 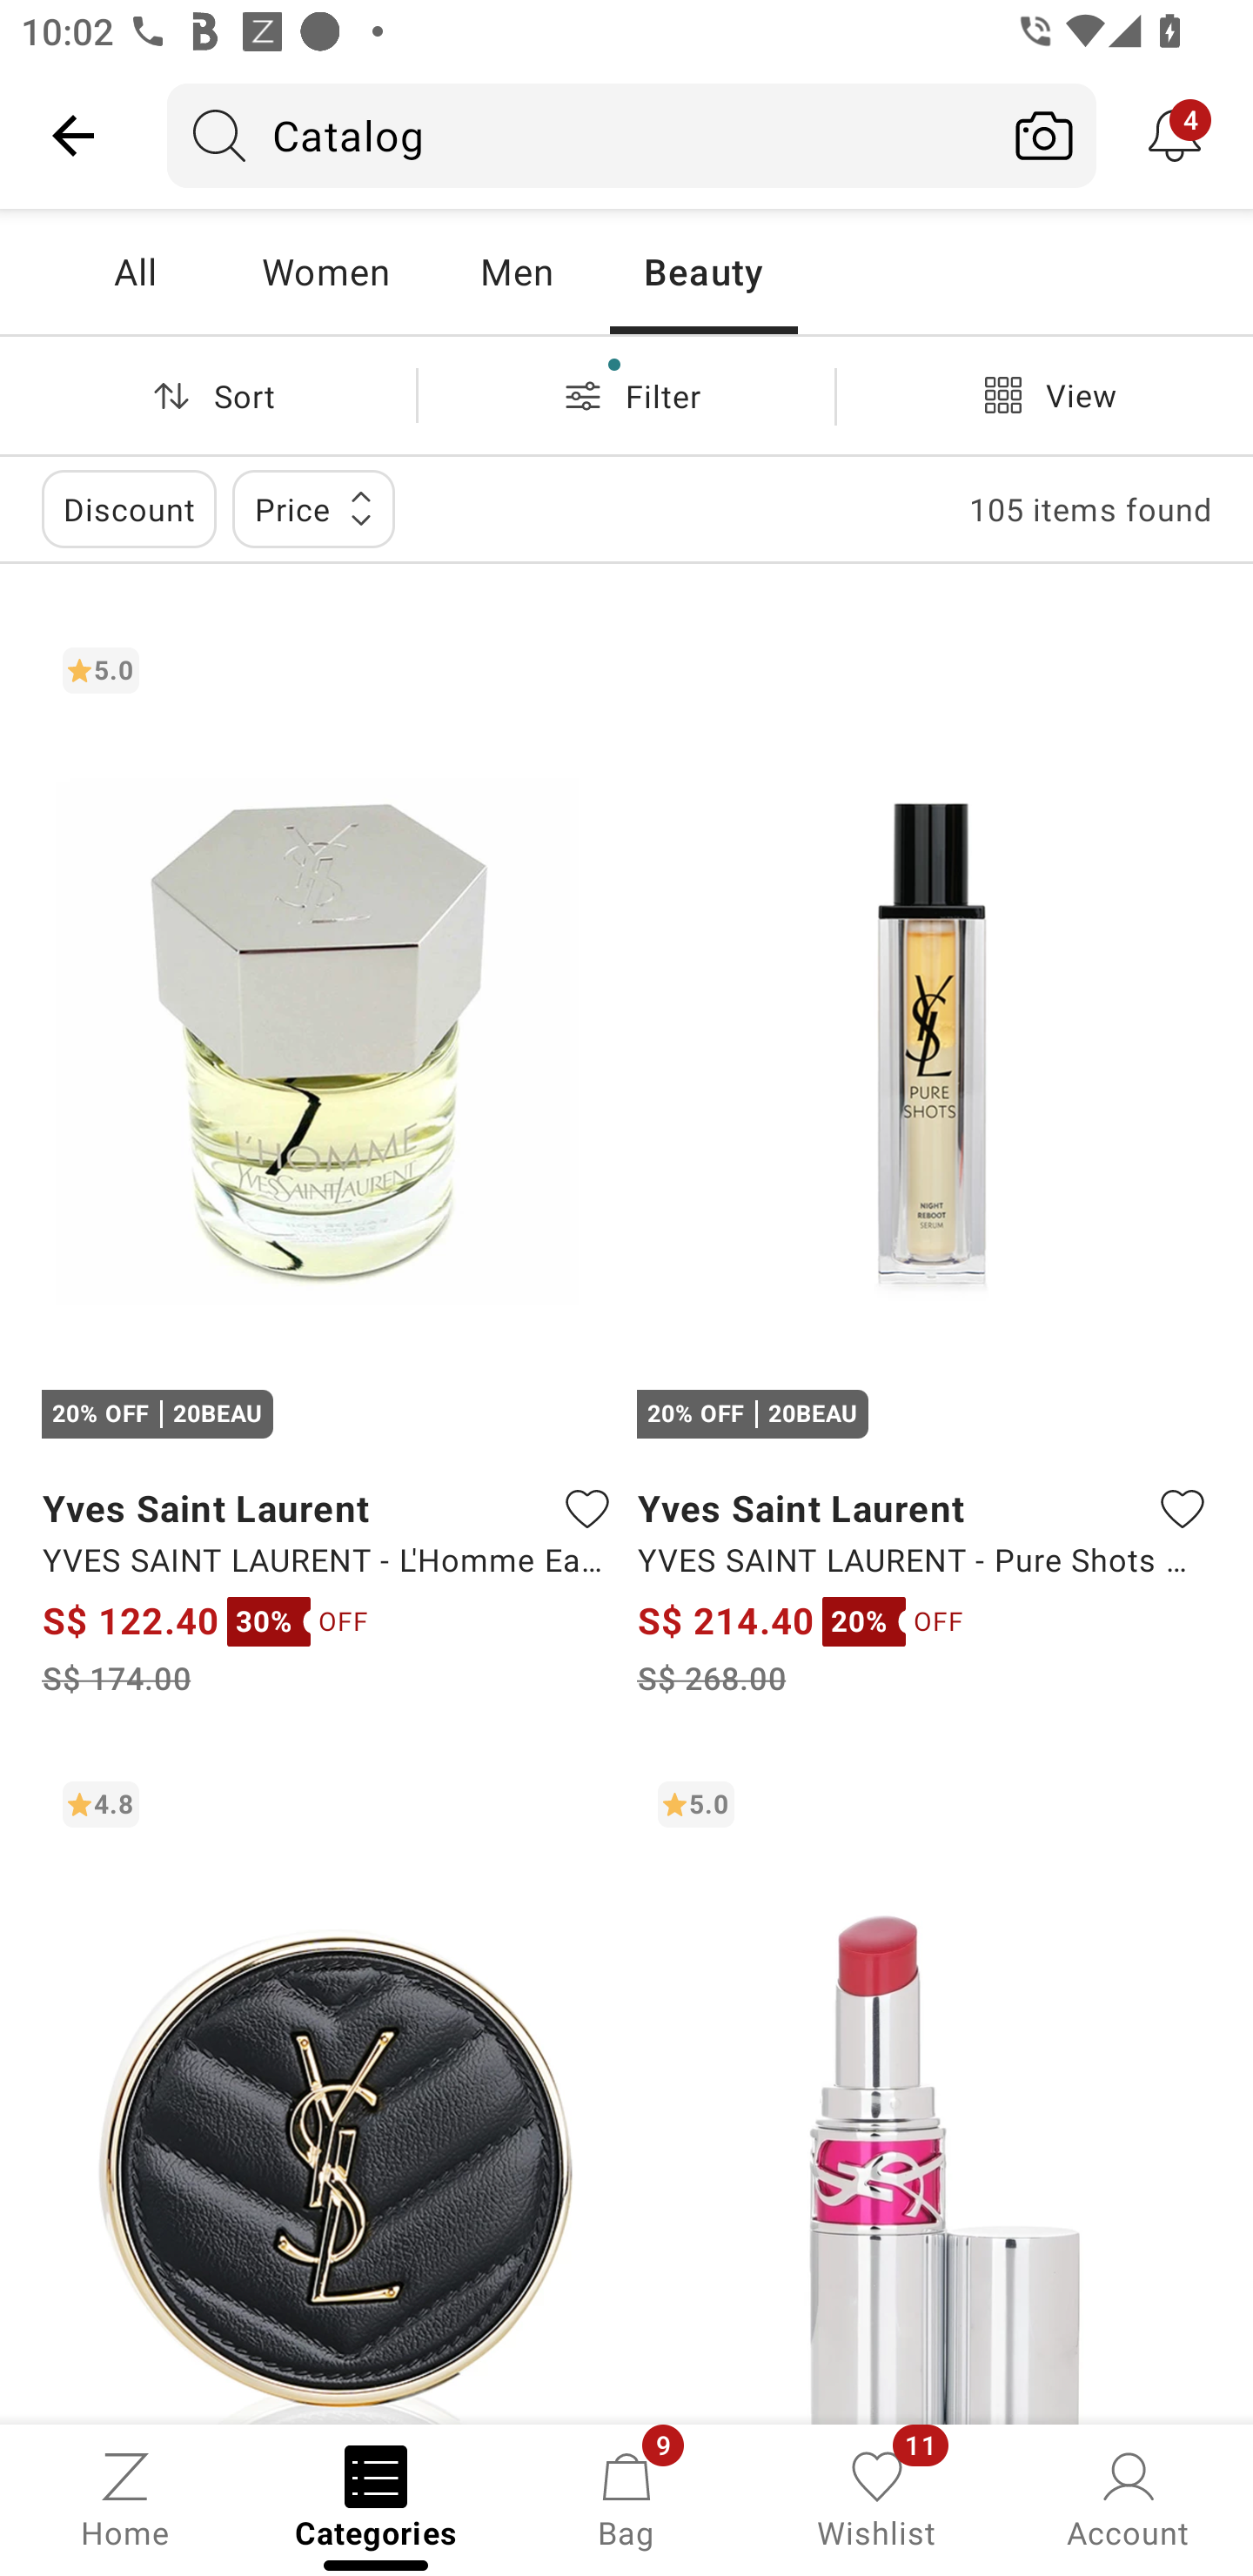 What do you see at coordinates (313, 508) in the screenshot?
I see `Price` at bounding box center [313, 508].